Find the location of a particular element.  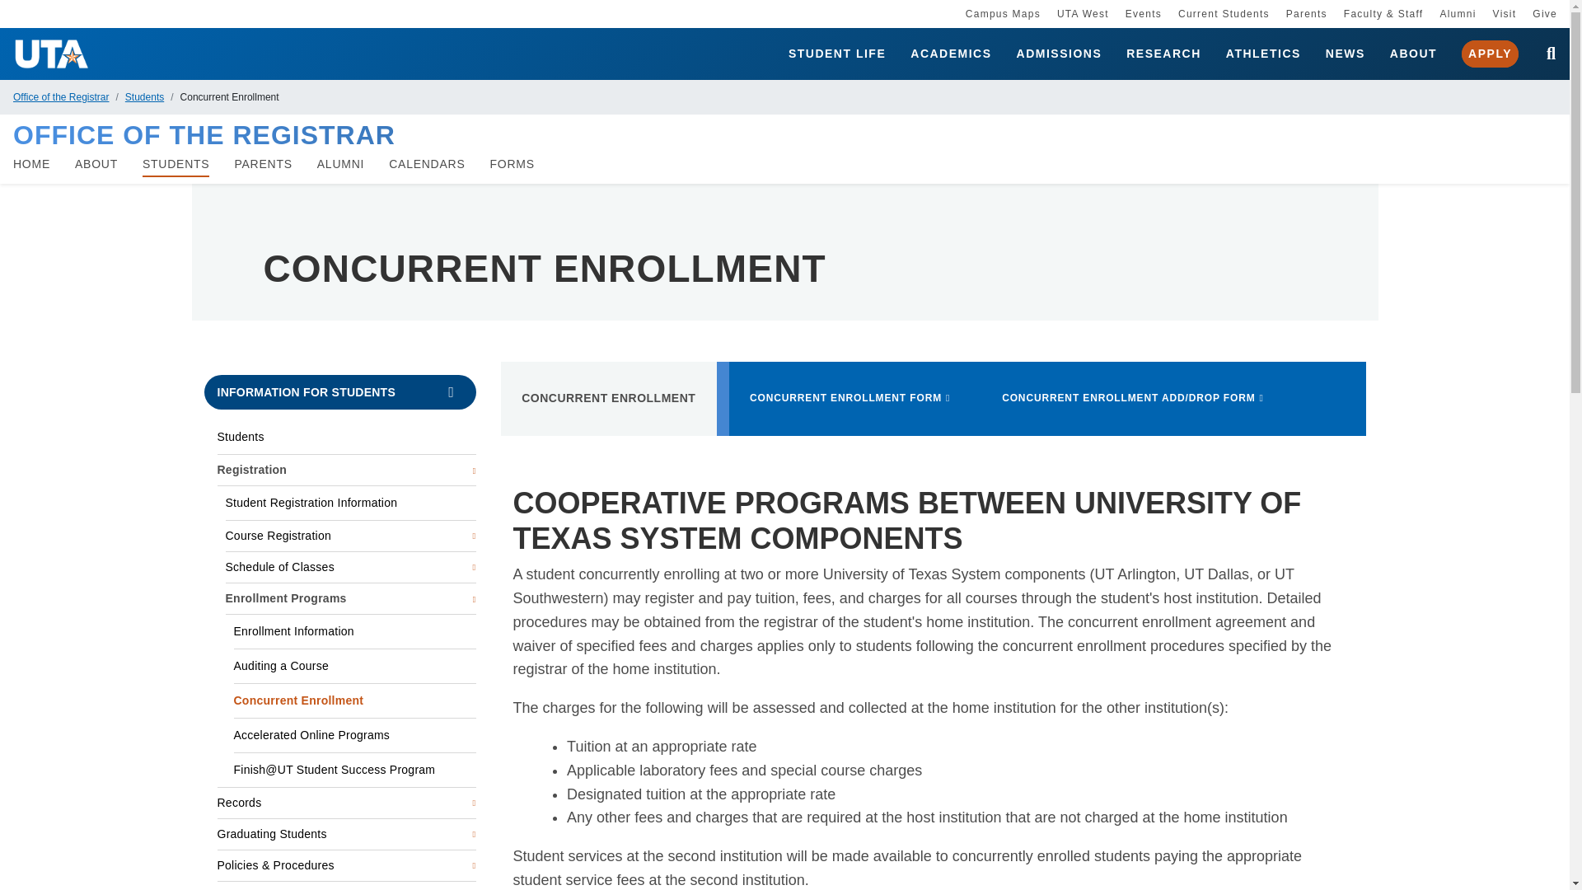

U T A West is located at coordinates (1083, 13).